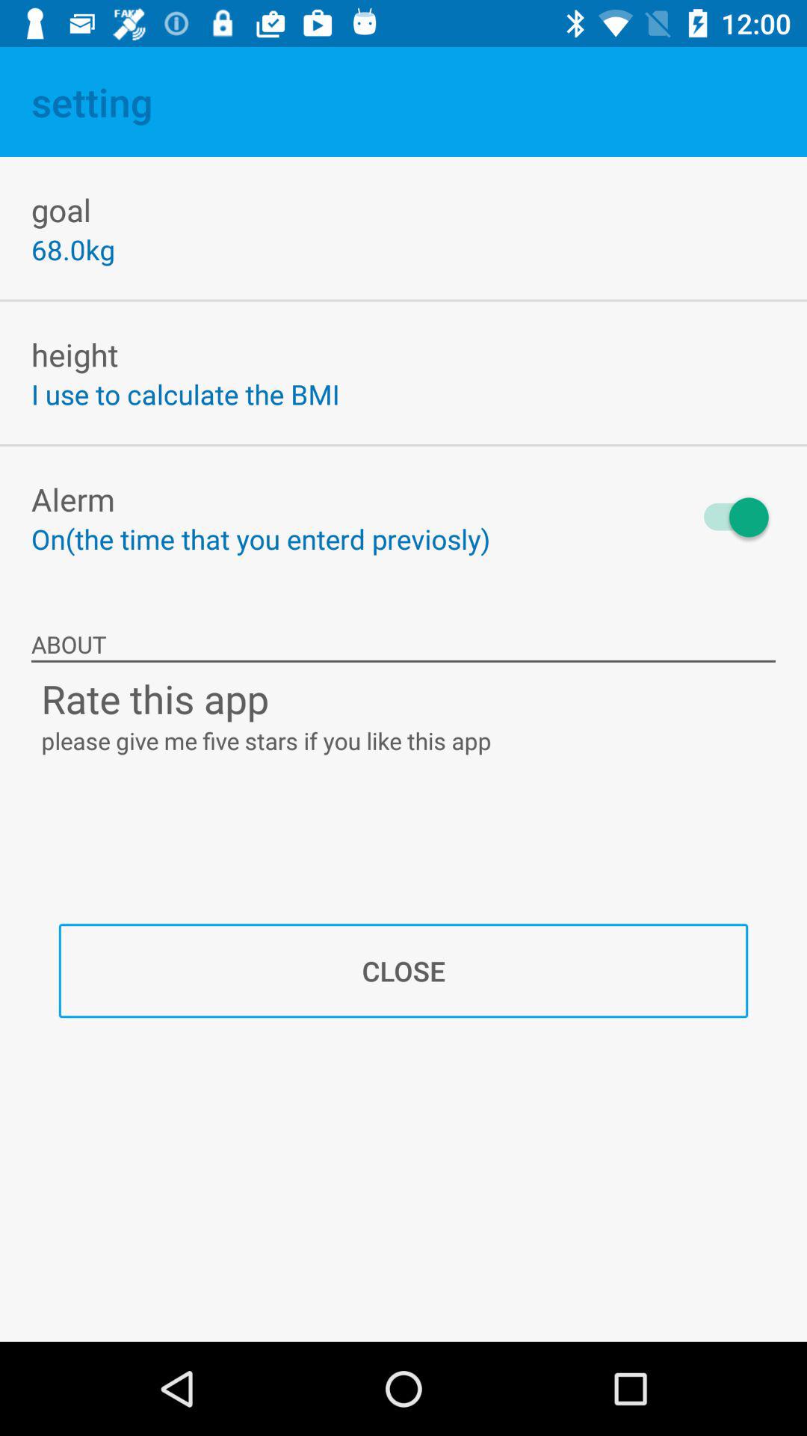 The height and width of the screenshot is (1436, 807). Describe the element at coordinates (403, 971) in the screenshot. I see `choose the item below please give me` at that location.